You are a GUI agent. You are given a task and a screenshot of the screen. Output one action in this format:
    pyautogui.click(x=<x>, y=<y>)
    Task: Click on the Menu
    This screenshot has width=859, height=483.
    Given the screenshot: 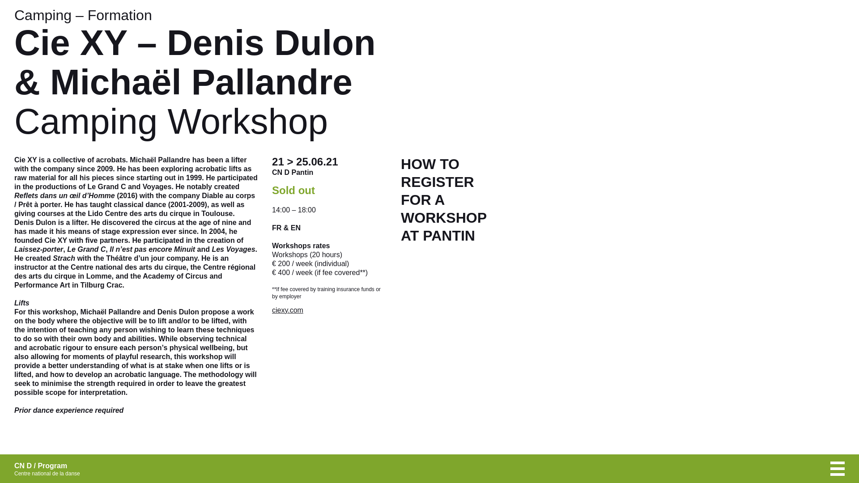 What is the action you would take?
    pyautogui.click(x=43, y=15)
    